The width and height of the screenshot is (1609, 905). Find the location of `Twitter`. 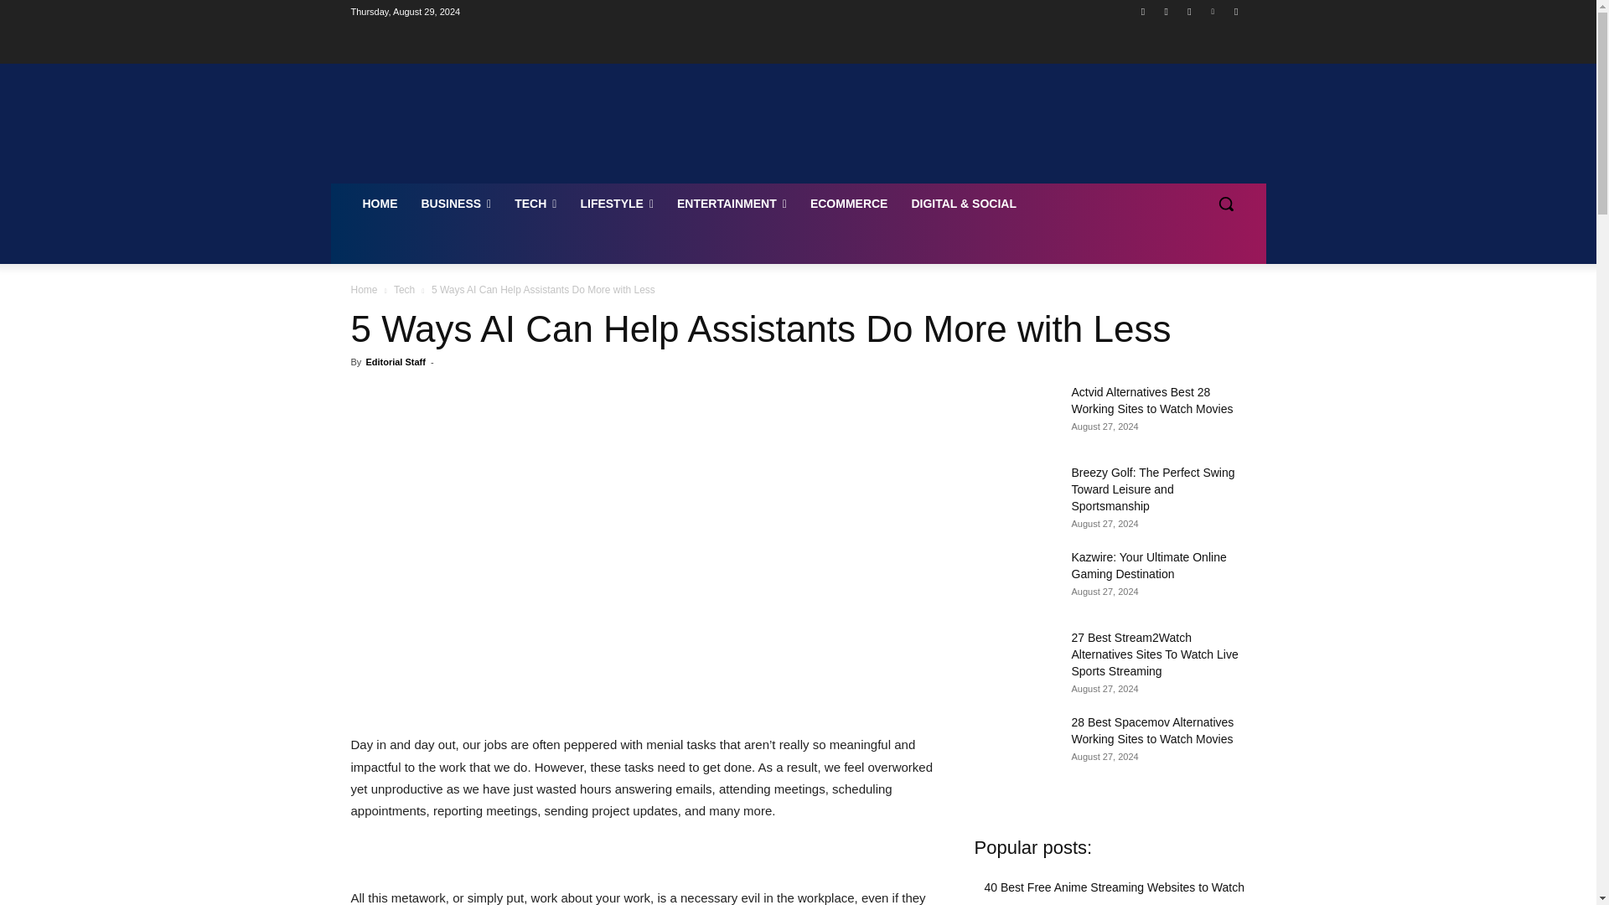

Twitter is located at coordinates (1188, 11).